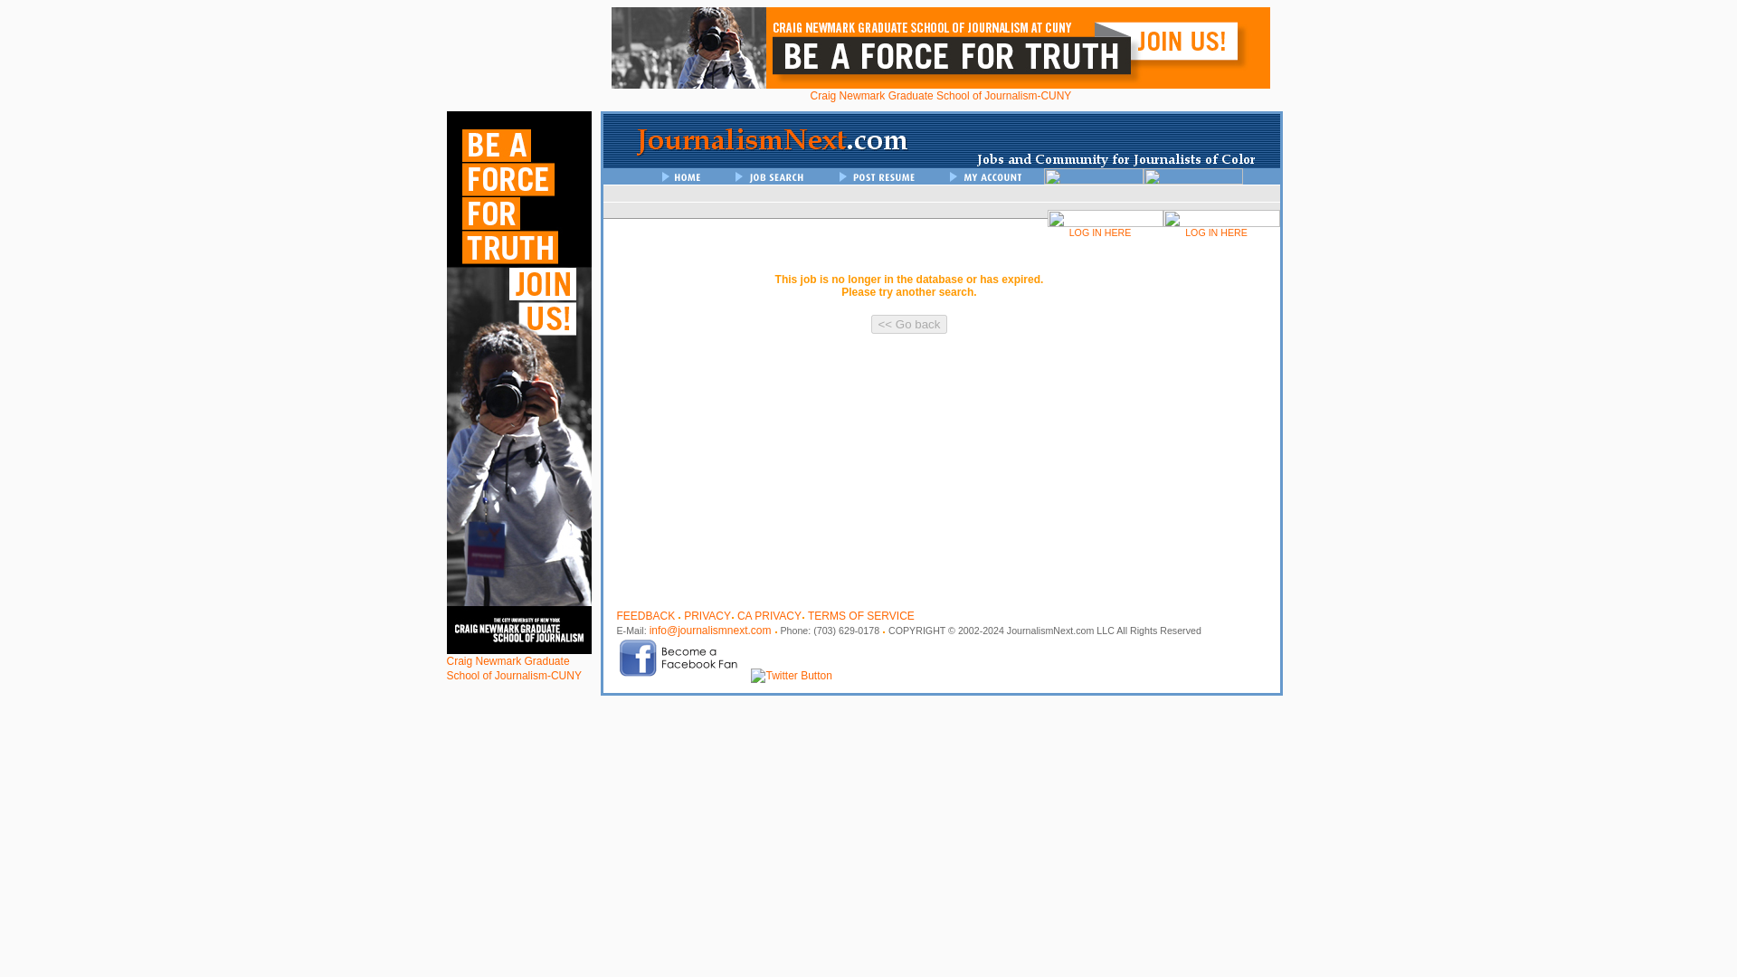 Image resolution: width=1737 pixels, height=977 pixels. I want to click on TERMS OF SERVICE, so click(861, 615).